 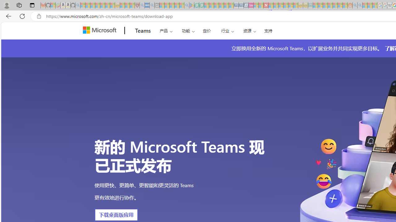 What do you see at coordinates (390, 6) in the screenshot?
I see `Target page - Wikipedia - Sleeping` at bounding box center [390, 6].